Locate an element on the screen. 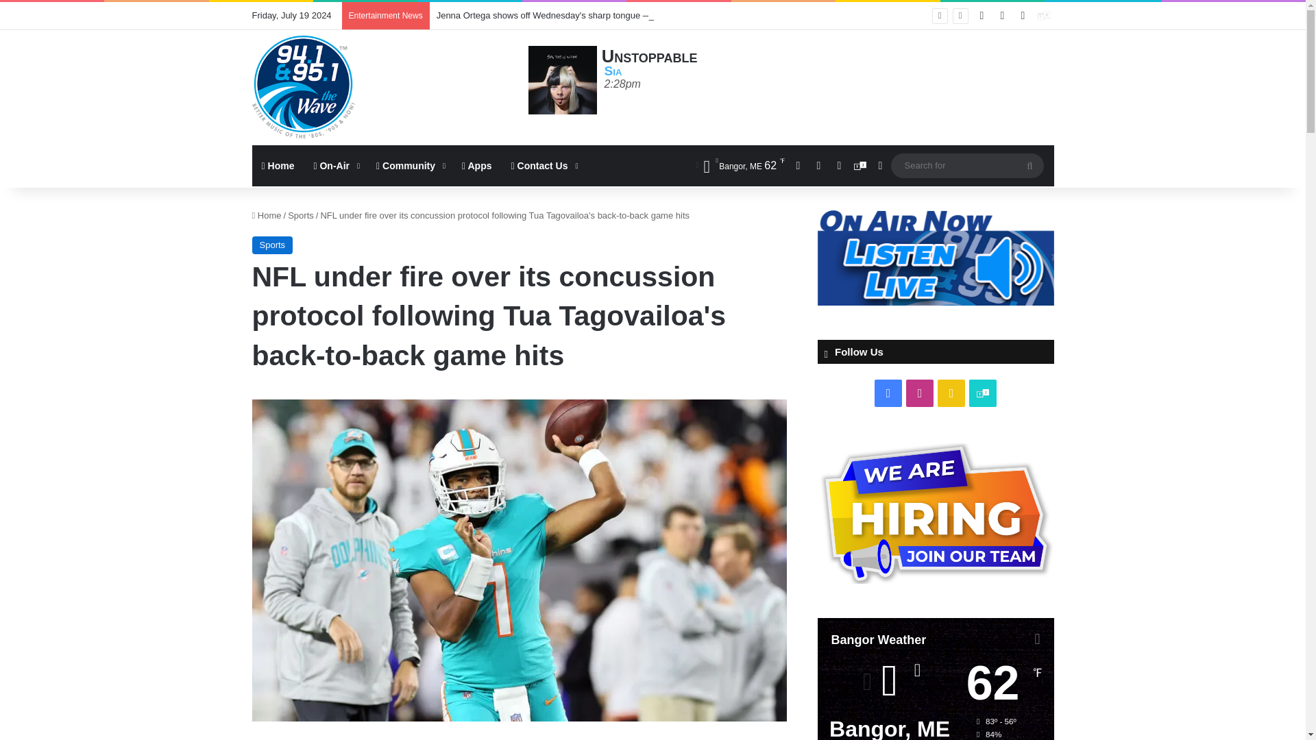 The width and height of the screenshot is (1316, 740). Sports is located at coordinates (301, 215).